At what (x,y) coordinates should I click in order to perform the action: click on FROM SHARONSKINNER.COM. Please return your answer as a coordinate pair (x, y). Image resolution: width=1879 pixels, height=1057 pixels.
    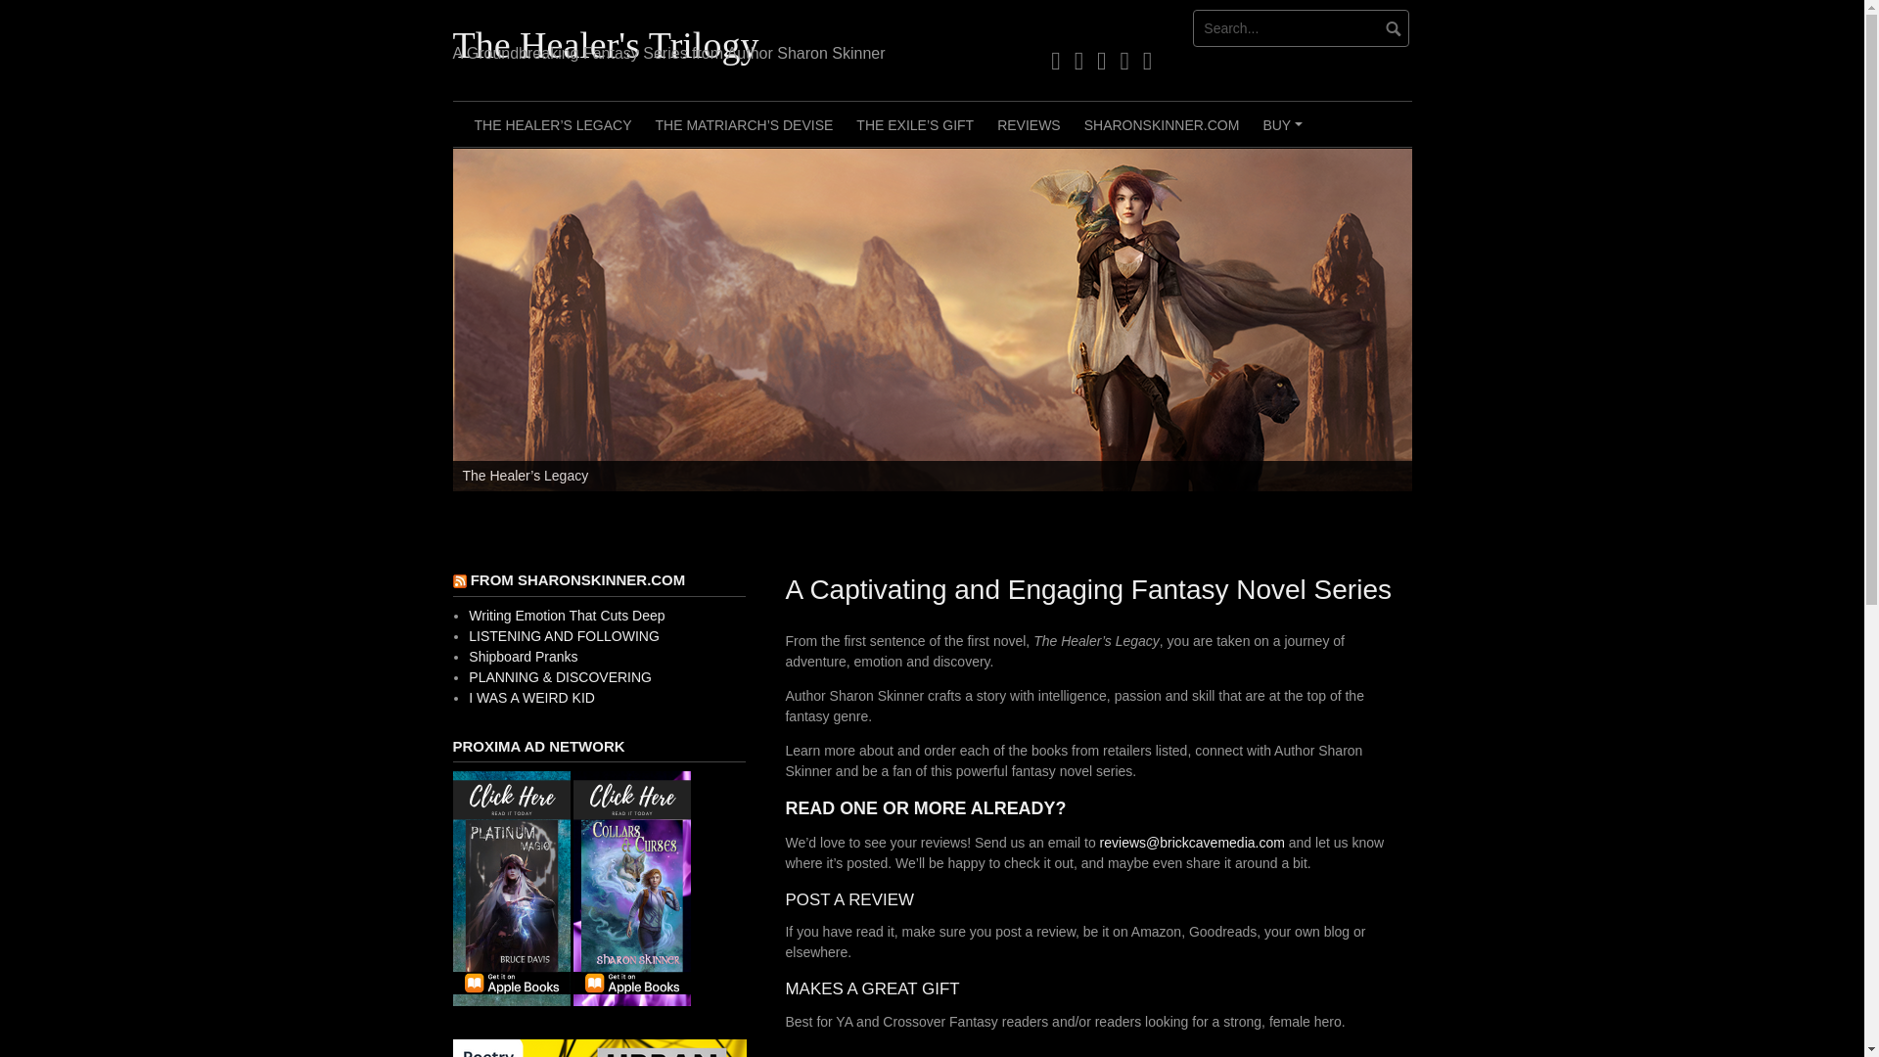
    Looking at the image, I should click on (577, 579).